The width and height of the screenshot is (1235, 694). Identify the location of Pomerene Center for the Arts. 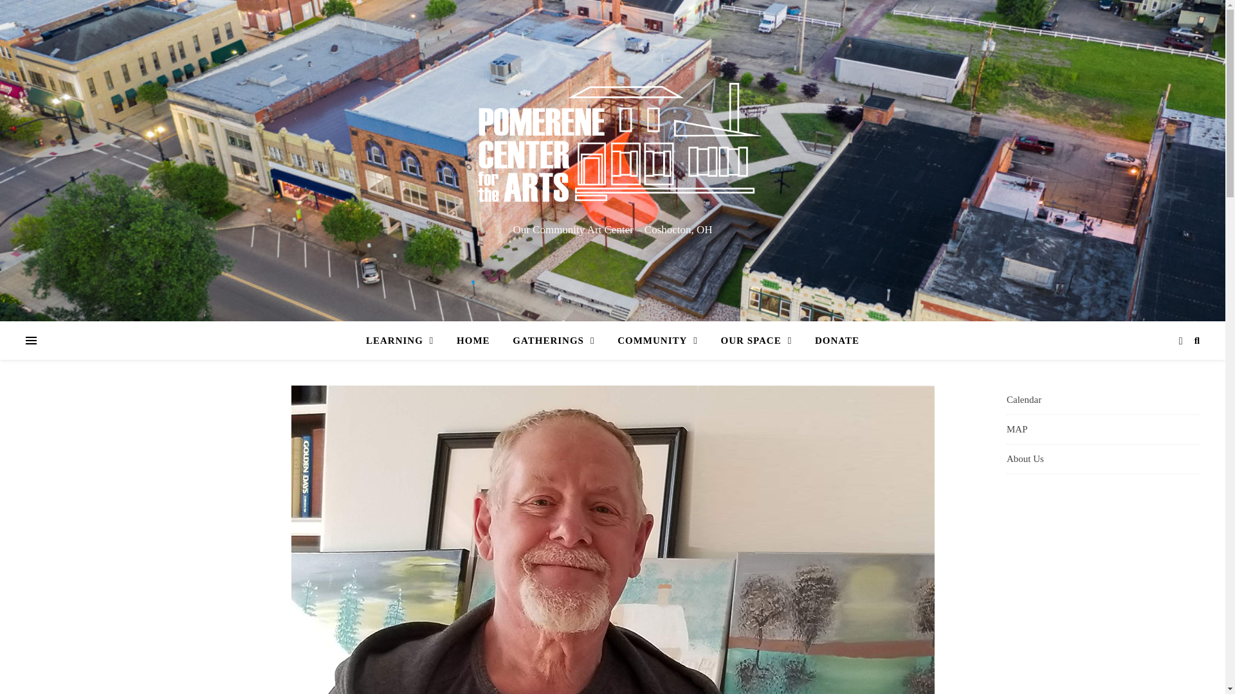
(612, 148).